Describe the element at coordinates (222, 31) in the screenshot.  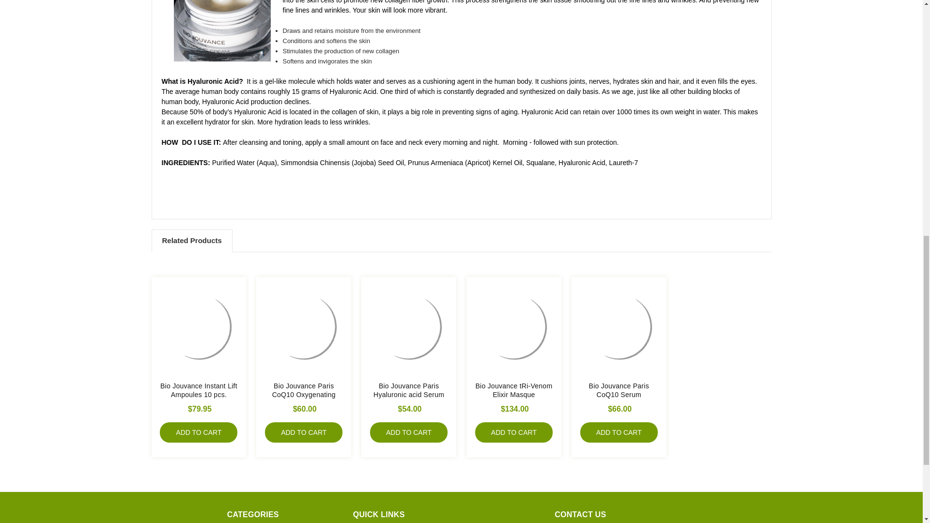
I see `hyaluronic-cream-jar.jpg` at that location.